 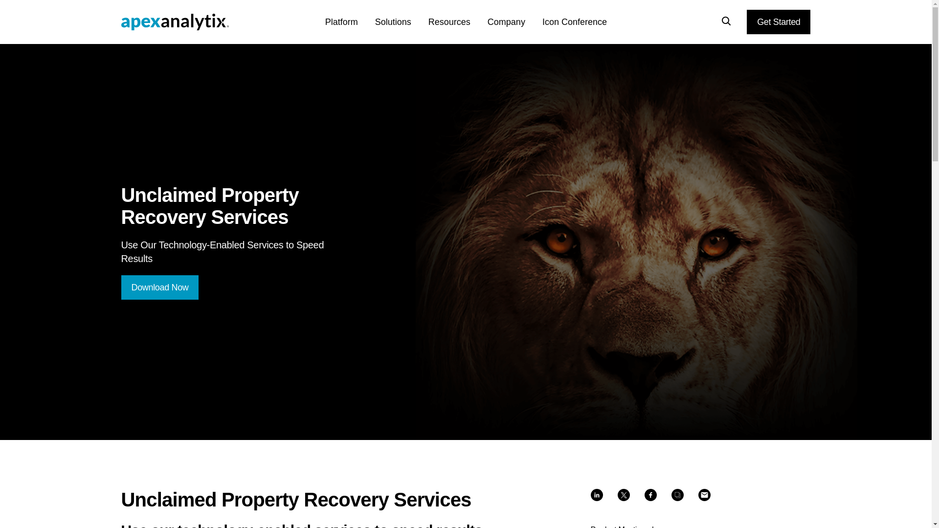 What do you see at coordinates (401, 29) in the screenshot?
I see `Solutions` at bounding box center [401, 29].